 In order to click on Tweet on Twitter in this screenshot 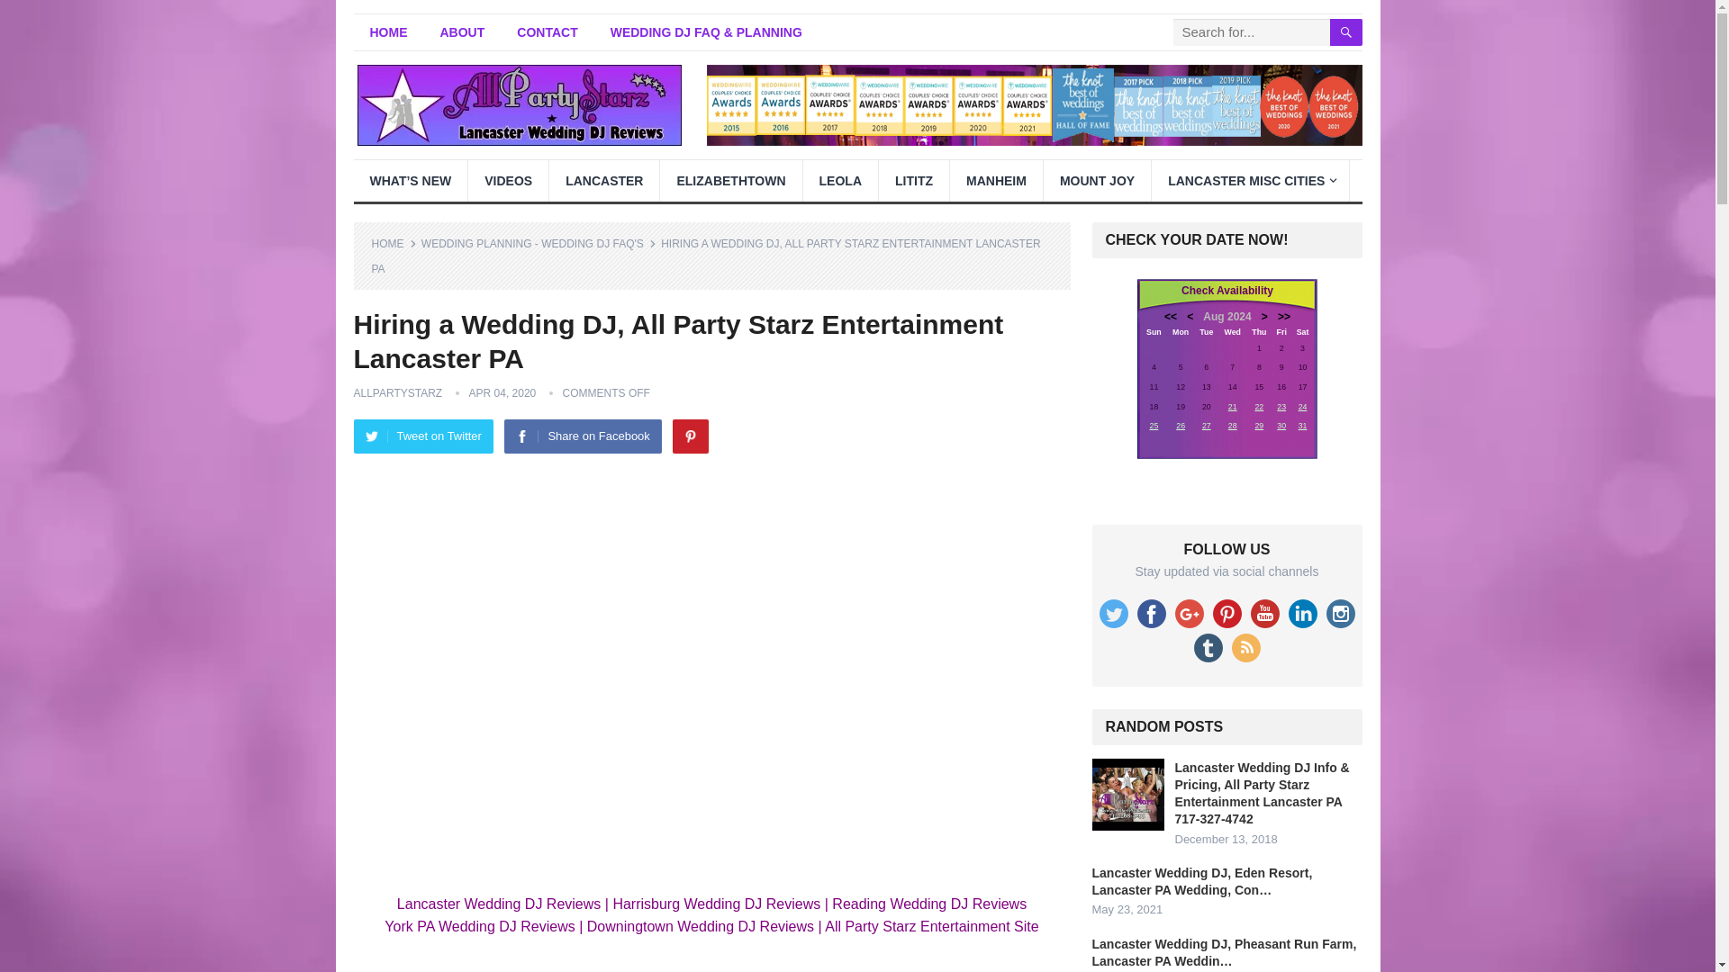, I will do `click(422, 436)`.